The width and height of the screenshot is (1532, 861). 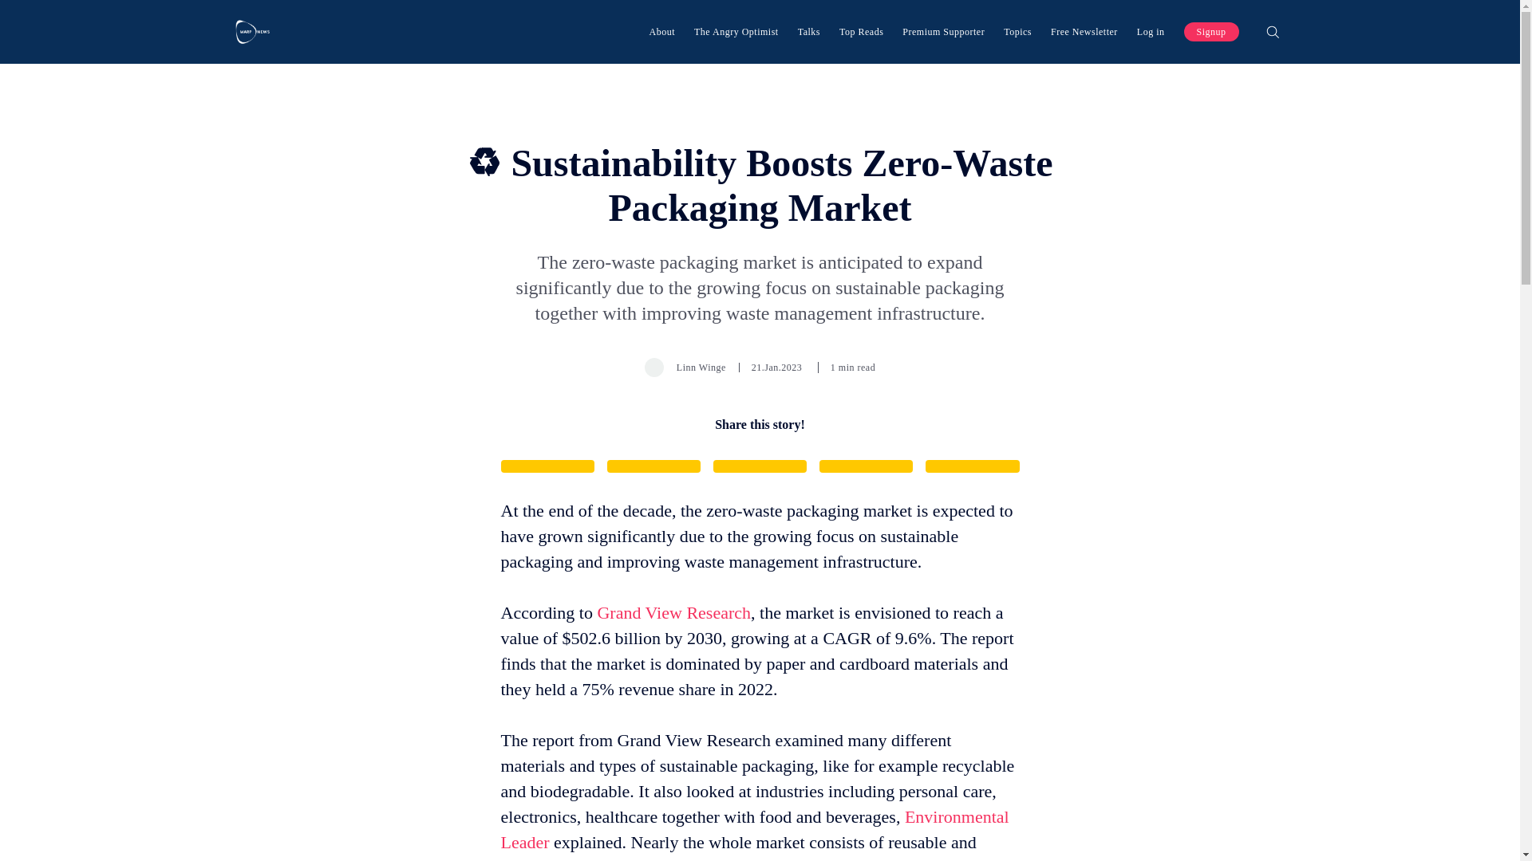 I want to click on Copy link, so click(x=972, y=466).